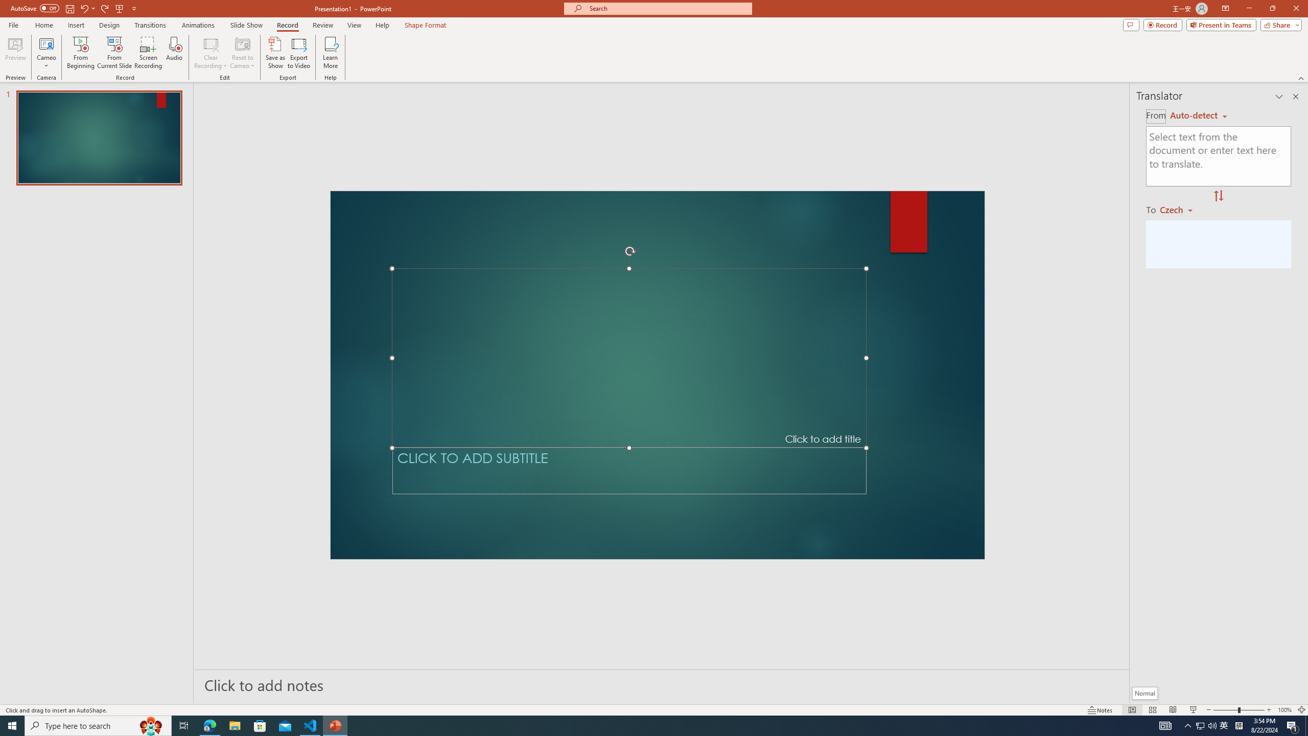 The height and width of the screenshot is (736, 1308). Describe the element at coordinates (1199, 116) in the screenshot. I see `Auto-detect` at that location.